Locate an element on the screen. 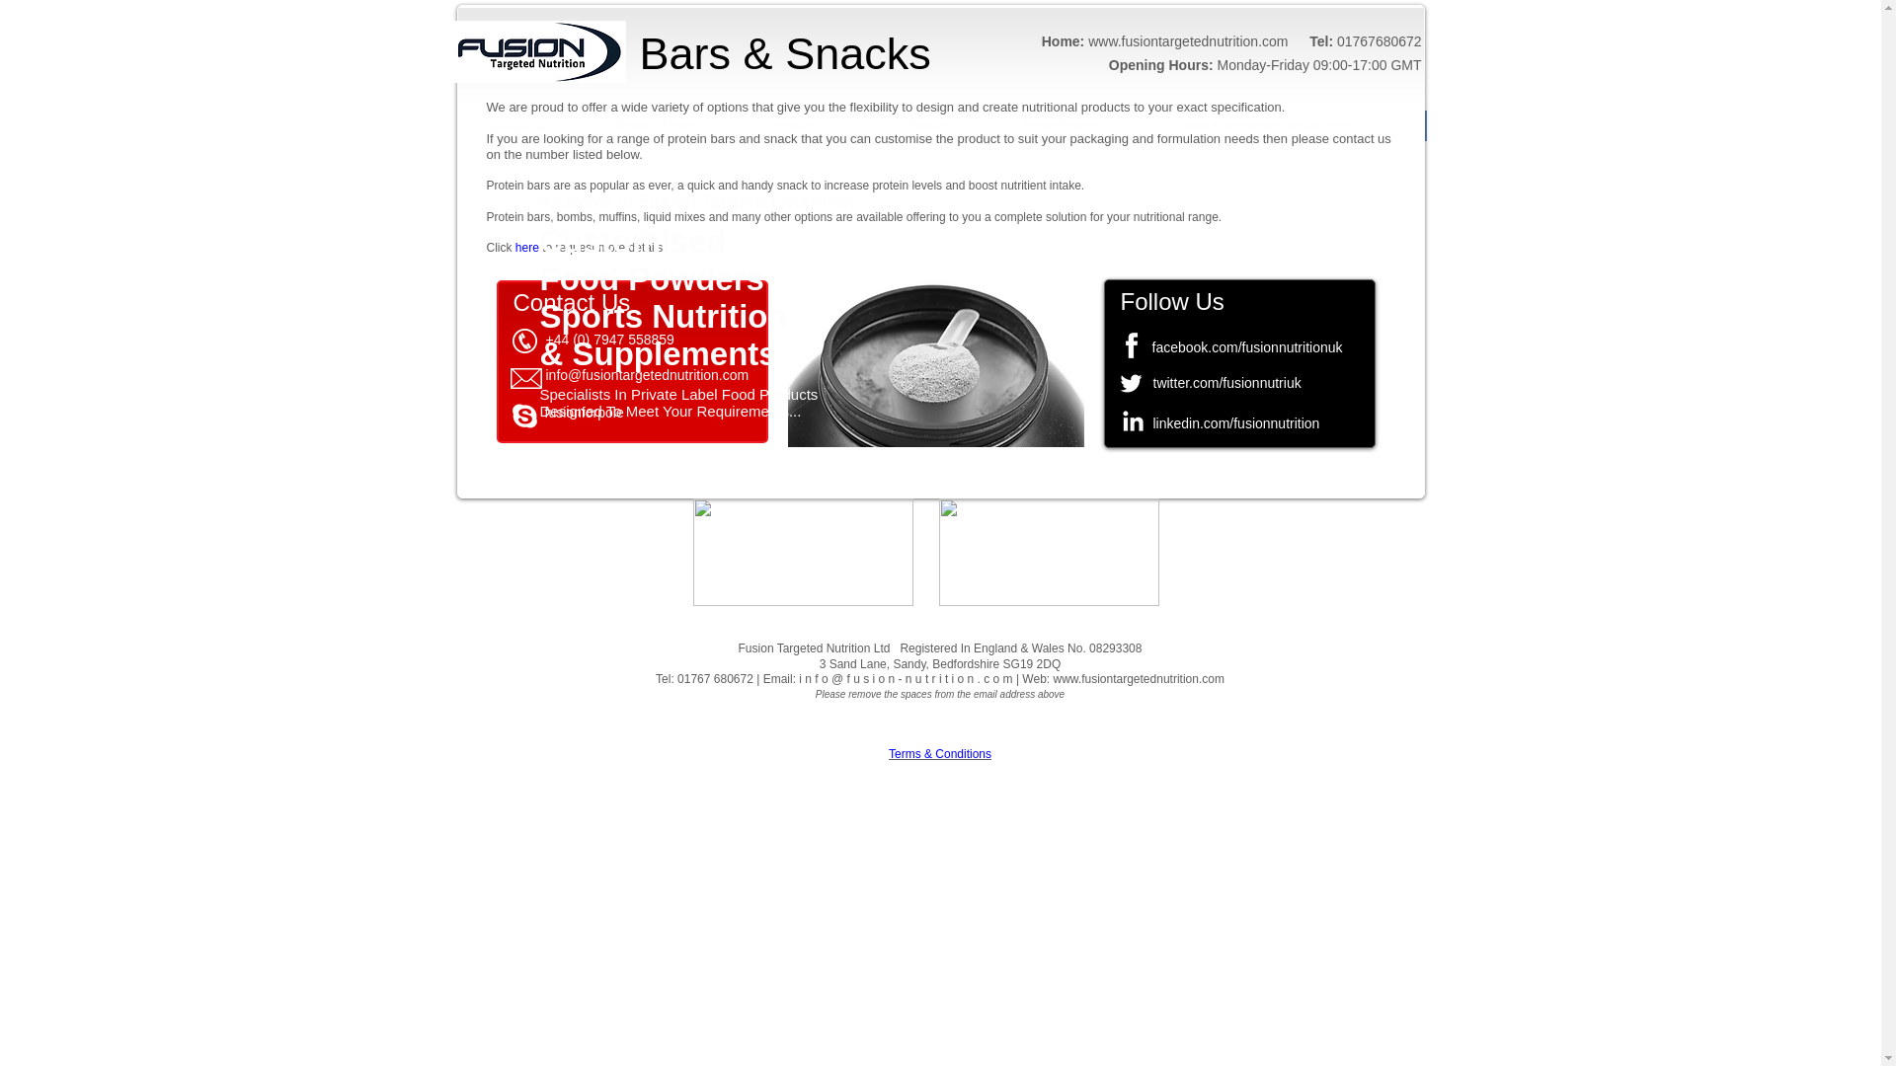  bespoke-custom-protein-shakes.jpg 2013-9-7-14:18:55 is located at coordinates (936, 355).